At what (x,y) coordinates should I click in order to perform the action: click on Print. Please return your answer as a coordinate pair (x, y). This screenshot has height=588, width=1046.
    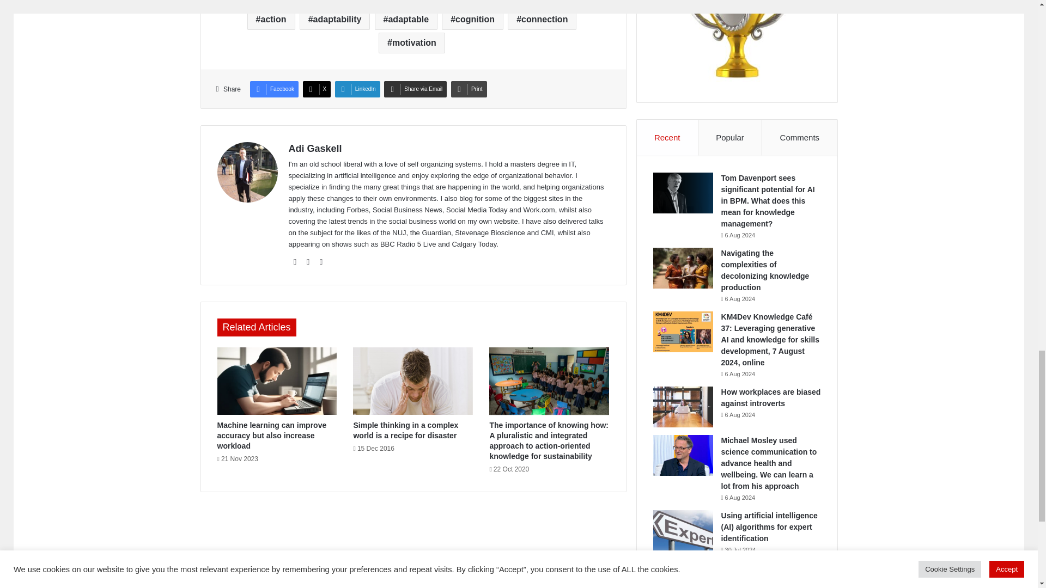
    Looking at the image, I should click on (469, 89).